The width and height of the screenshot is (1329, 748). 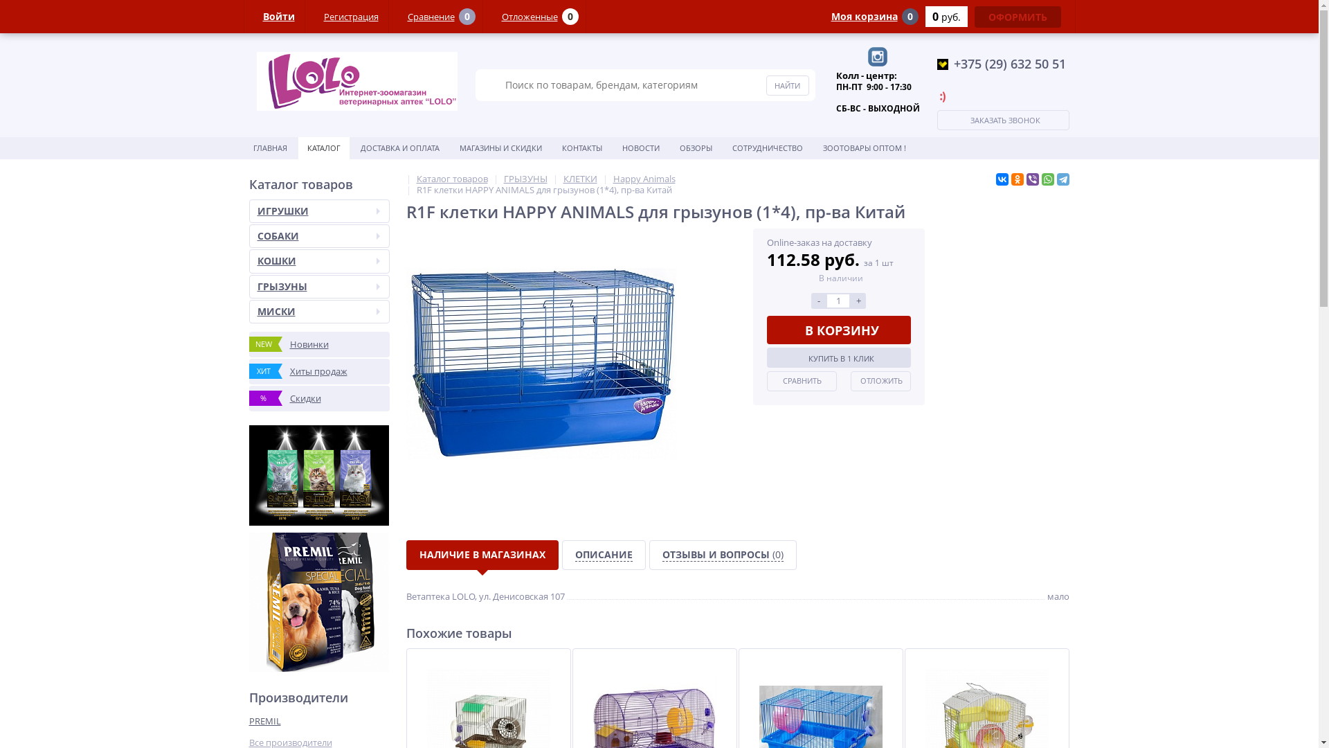 I want to click on Viber, so click(x=1032, y=179).